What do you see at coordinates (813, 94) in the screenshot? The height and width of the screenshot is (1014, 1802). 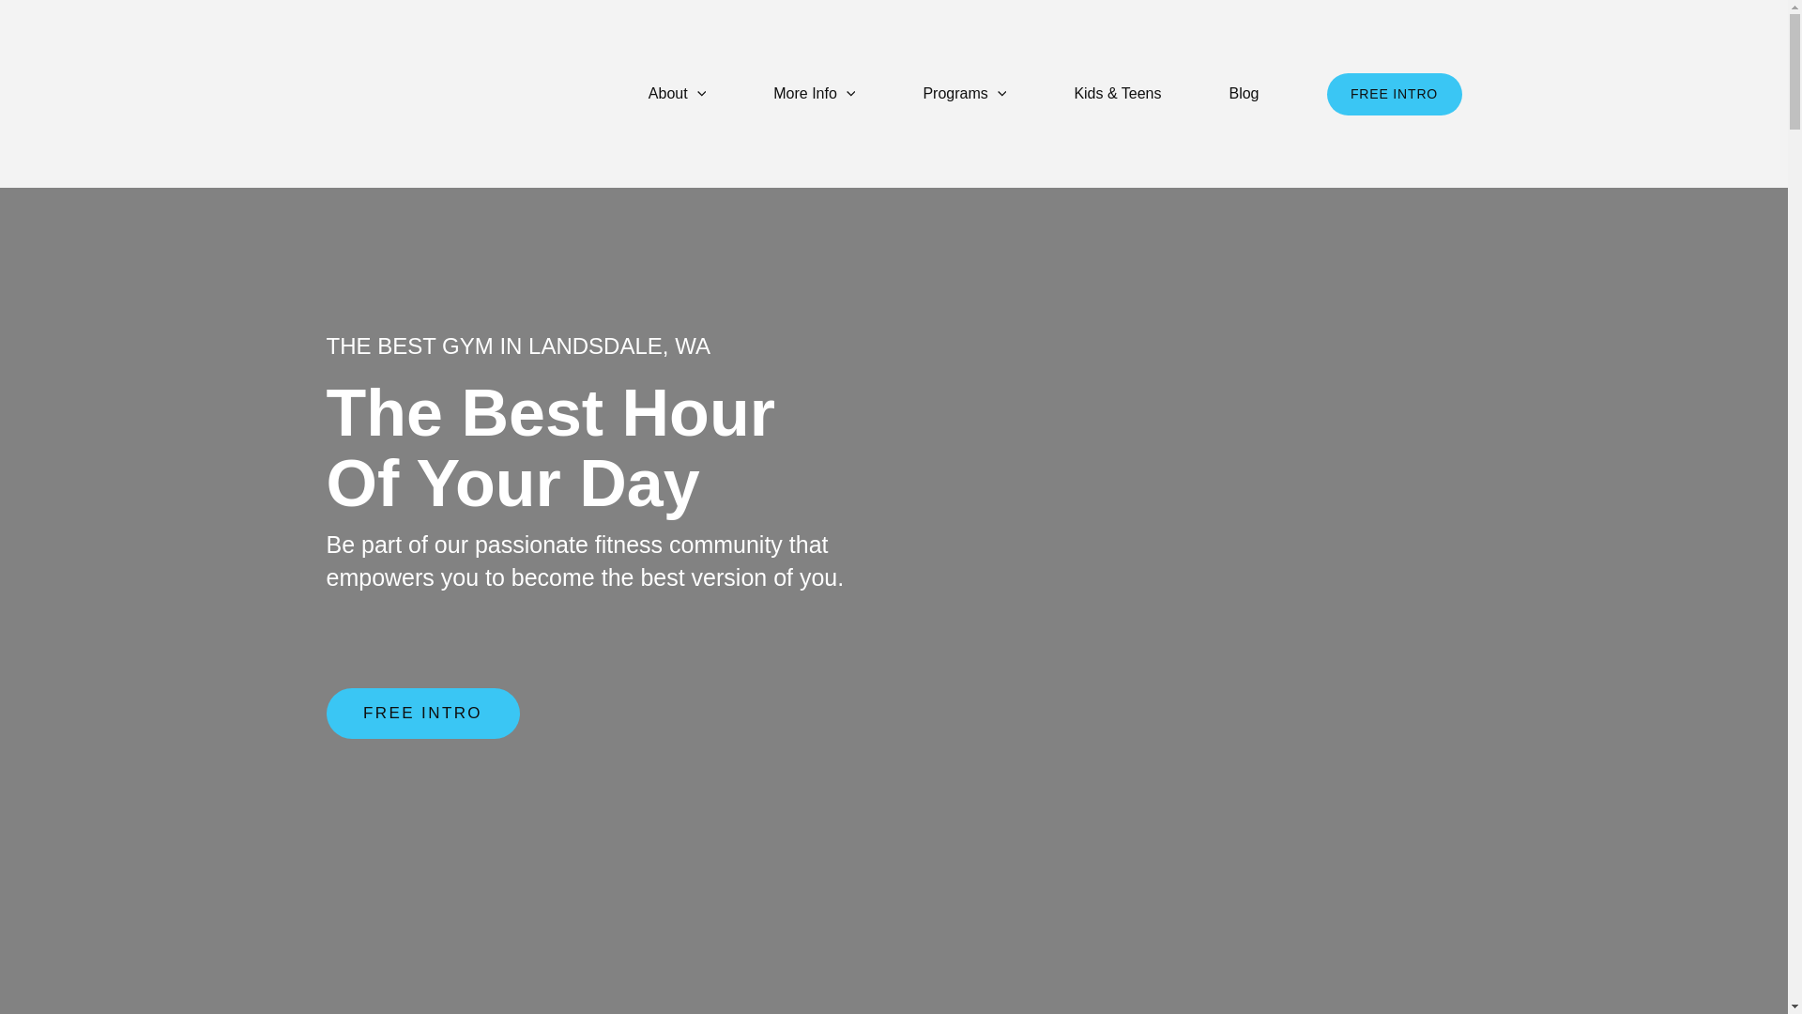 I see `More Info` at bounding box center [813, 94].